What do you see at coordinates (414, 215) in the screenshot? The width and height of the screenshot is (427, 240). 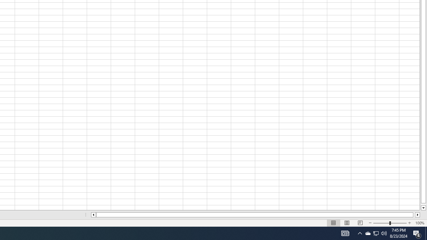 I see `Page right` at bounding box center [414, 215].